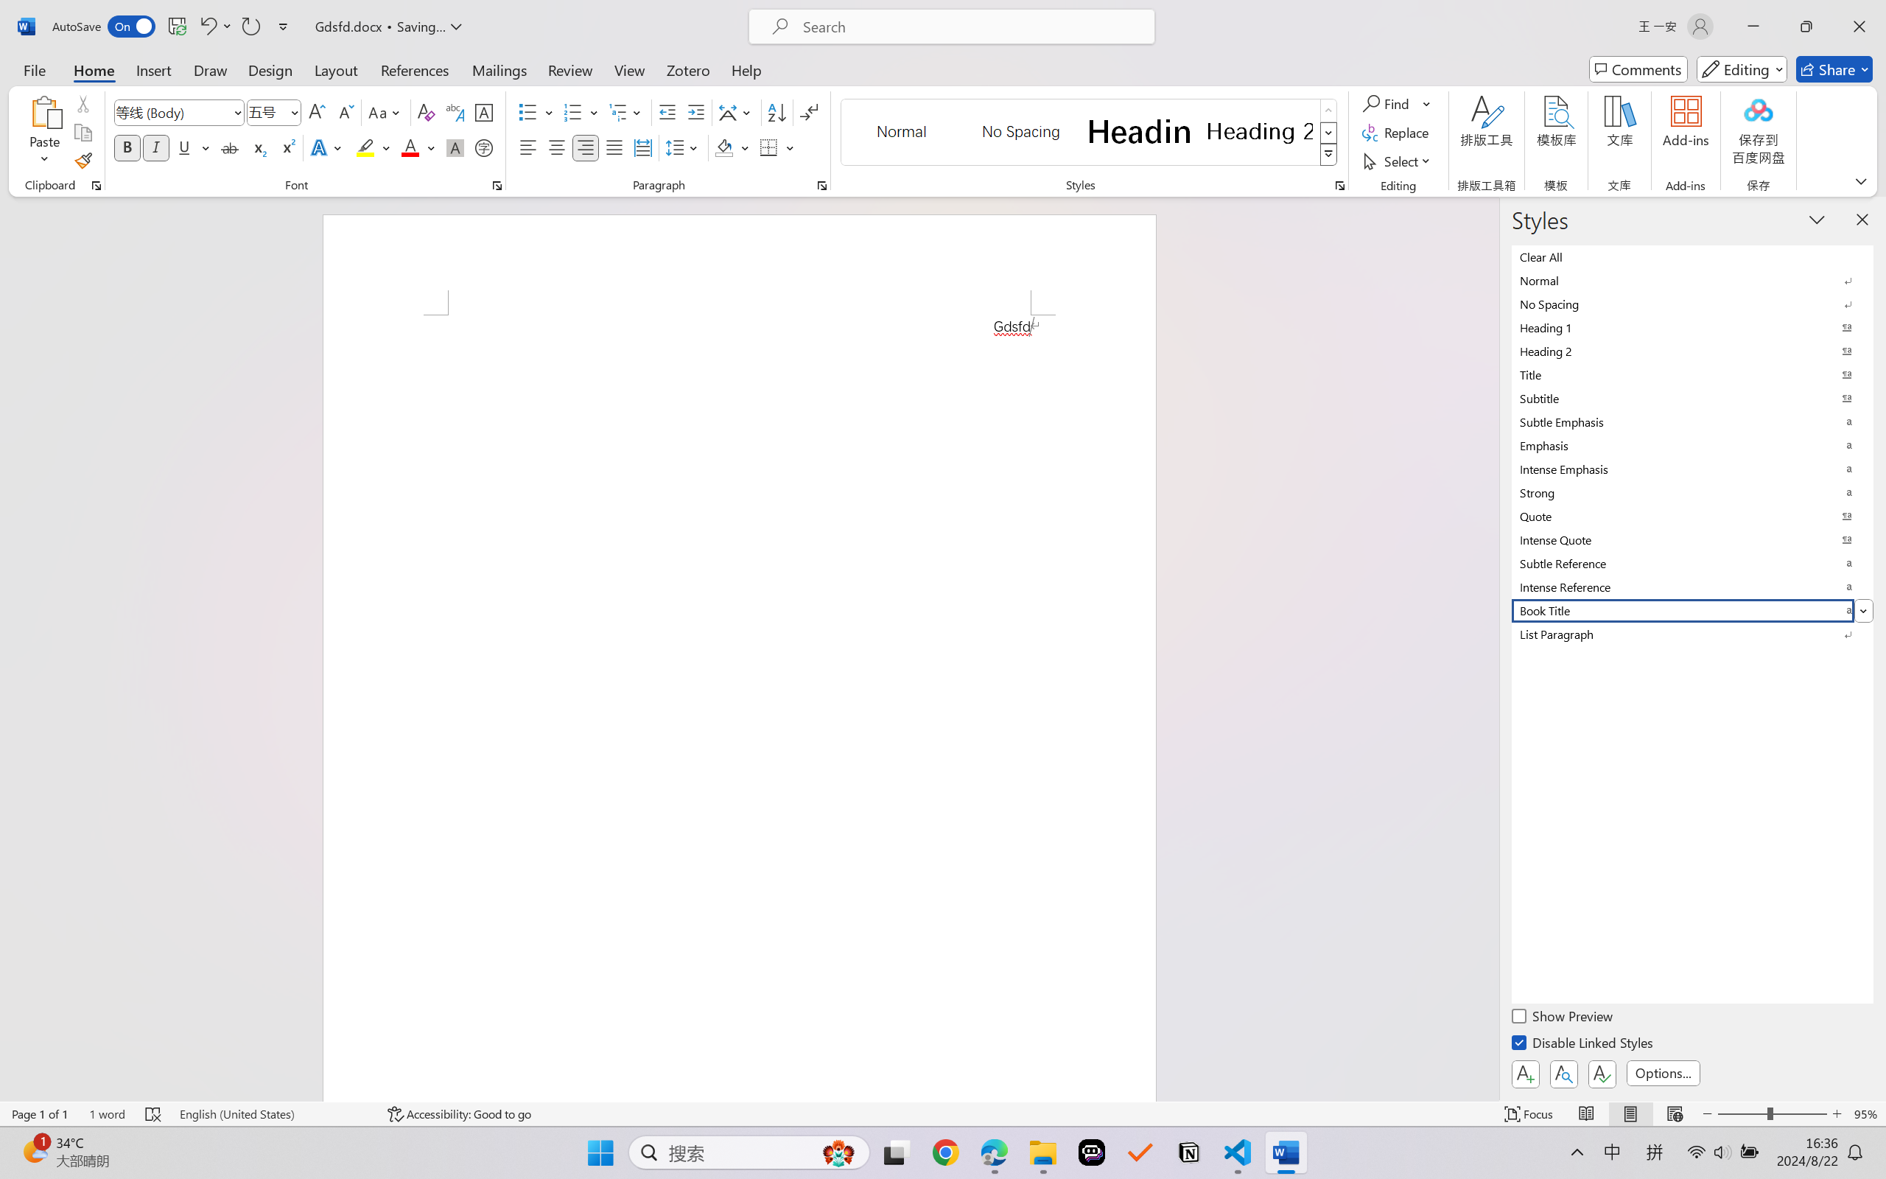  I want to click on Text Highlight Color, so click(373, 147).